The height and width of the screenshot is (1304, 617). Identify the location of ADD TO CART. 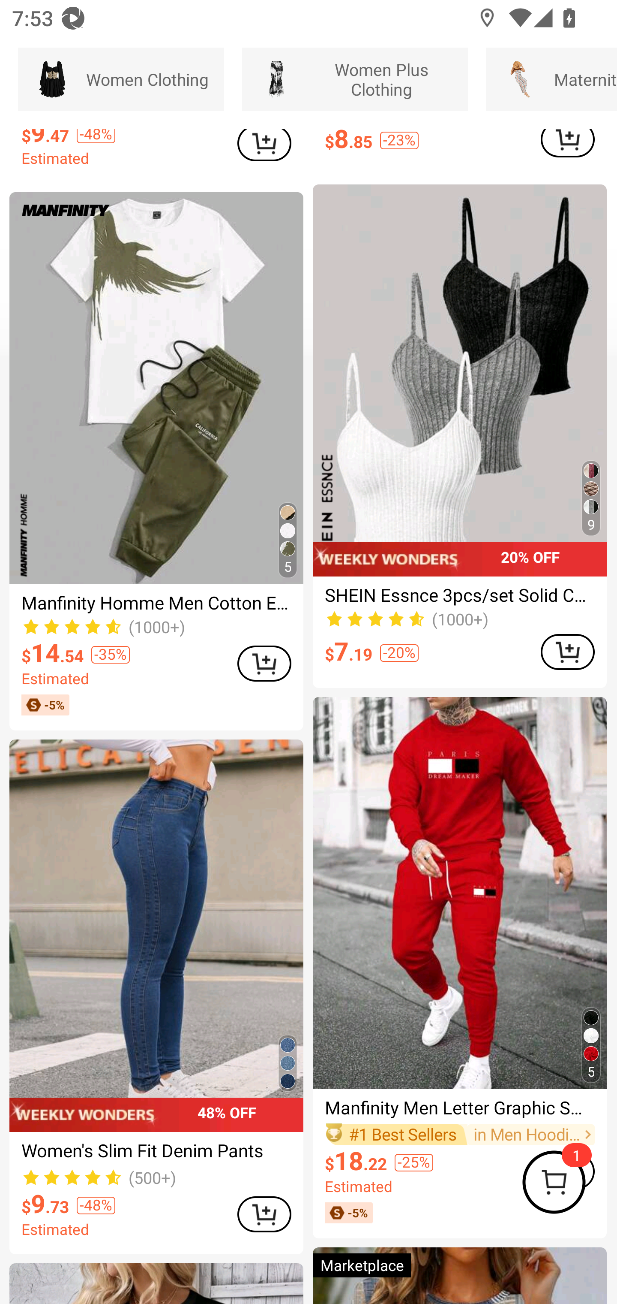
(567, 652).